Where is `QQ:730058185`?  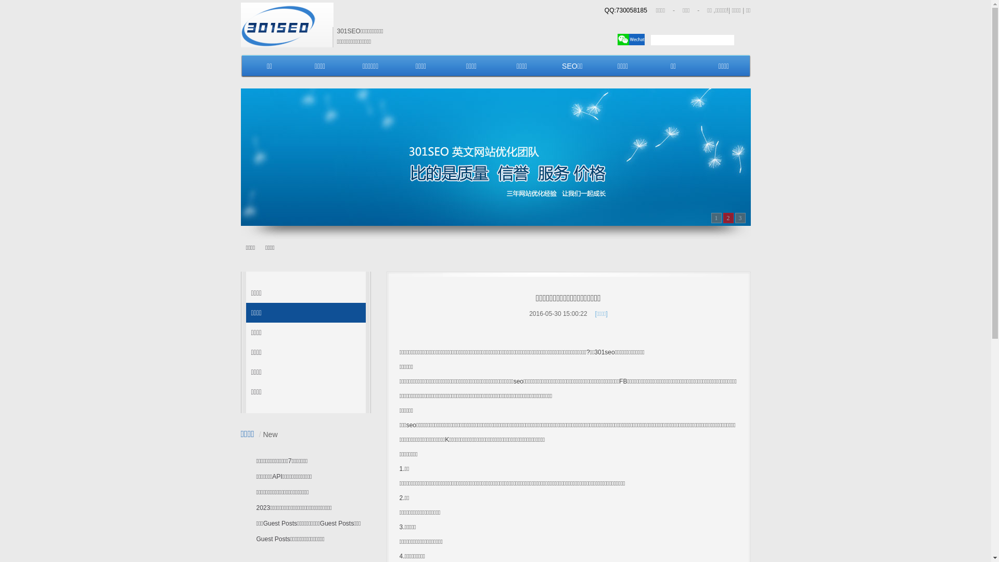
QQ:730058185 is located at coordinates (626, 10).